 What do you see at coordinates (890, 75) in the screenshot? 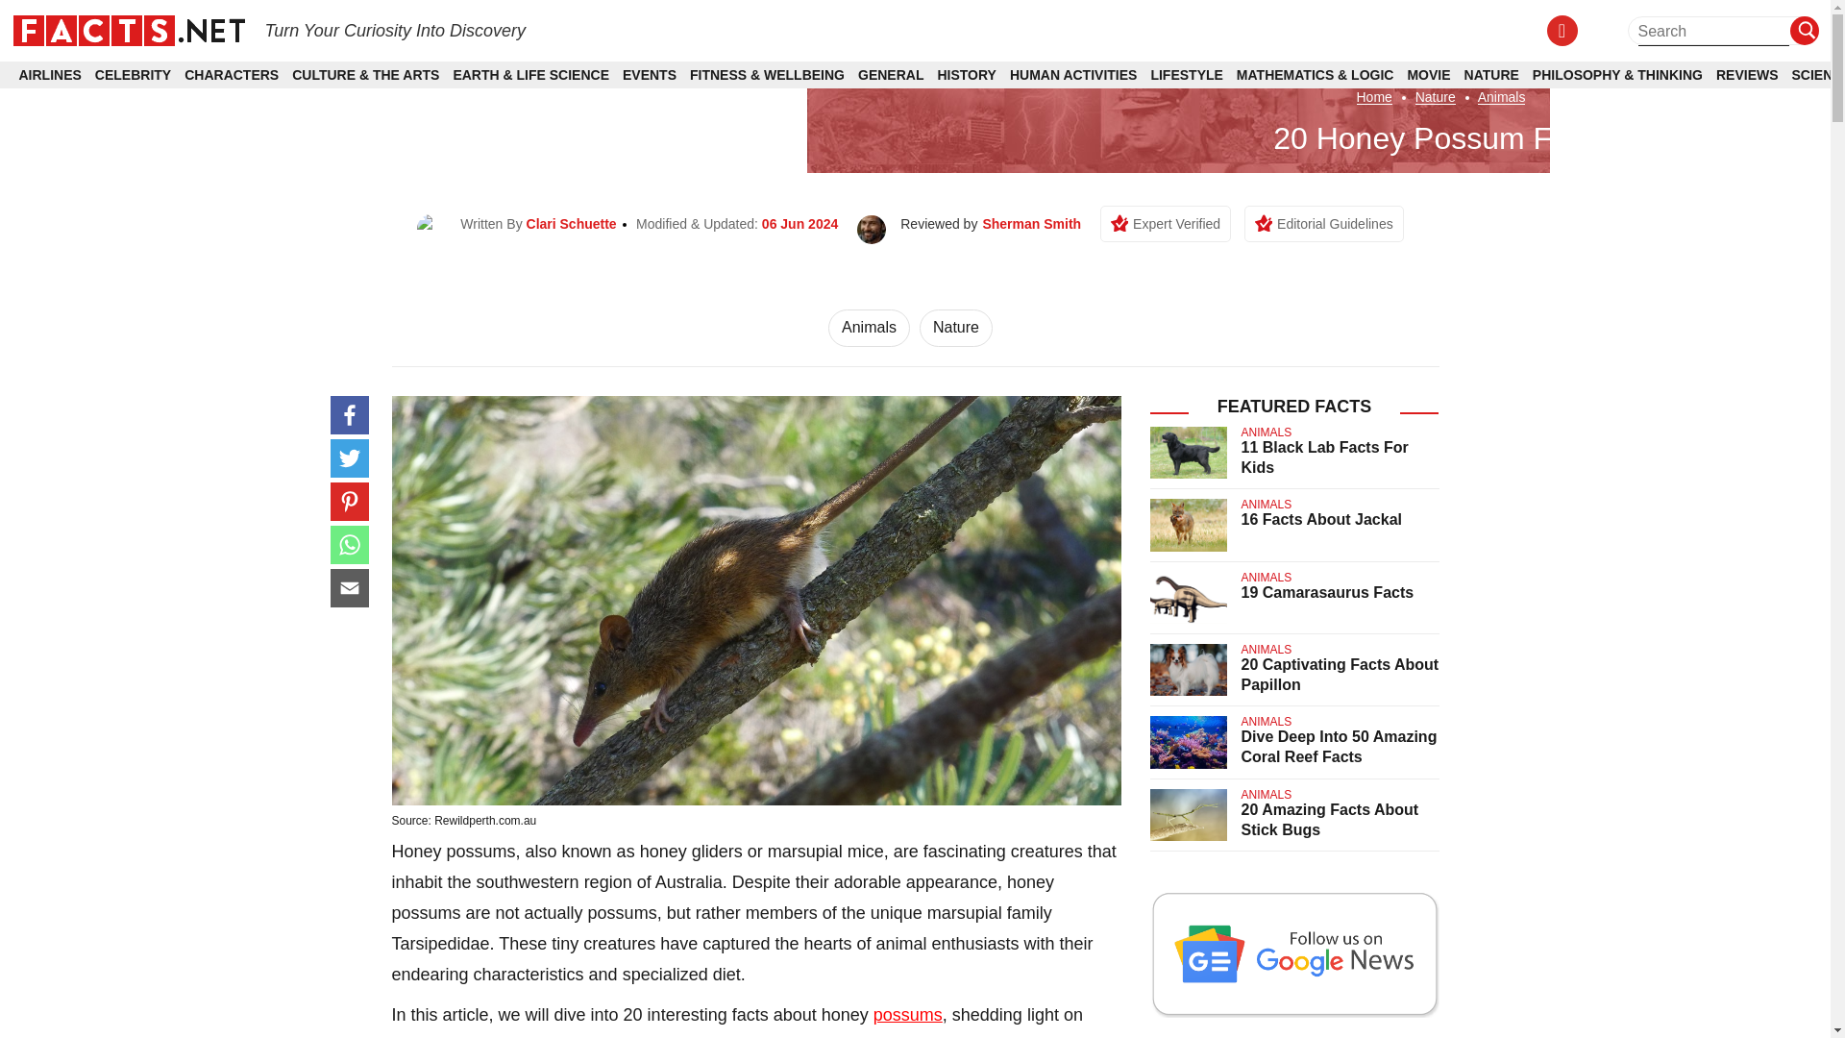
I see `GENERAL` at bounding box center [890, 75].